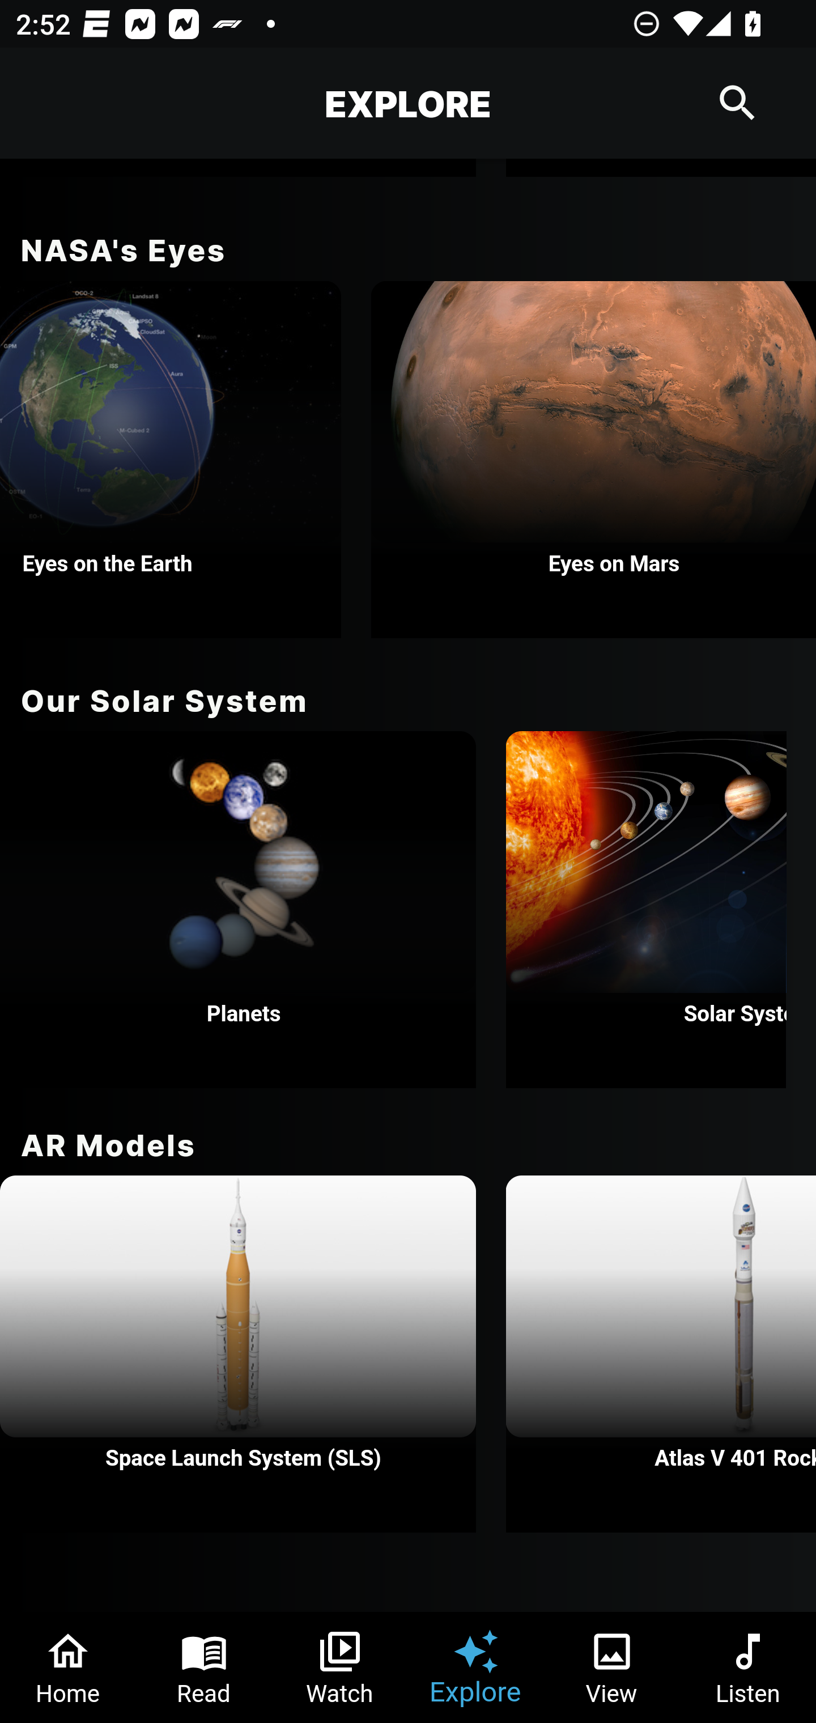 This screenshot has width=816, height=1723. Describe the element at coordinates (68, 1667) in the screenshot. I see `Home
Tab 1 of 6` at that location.